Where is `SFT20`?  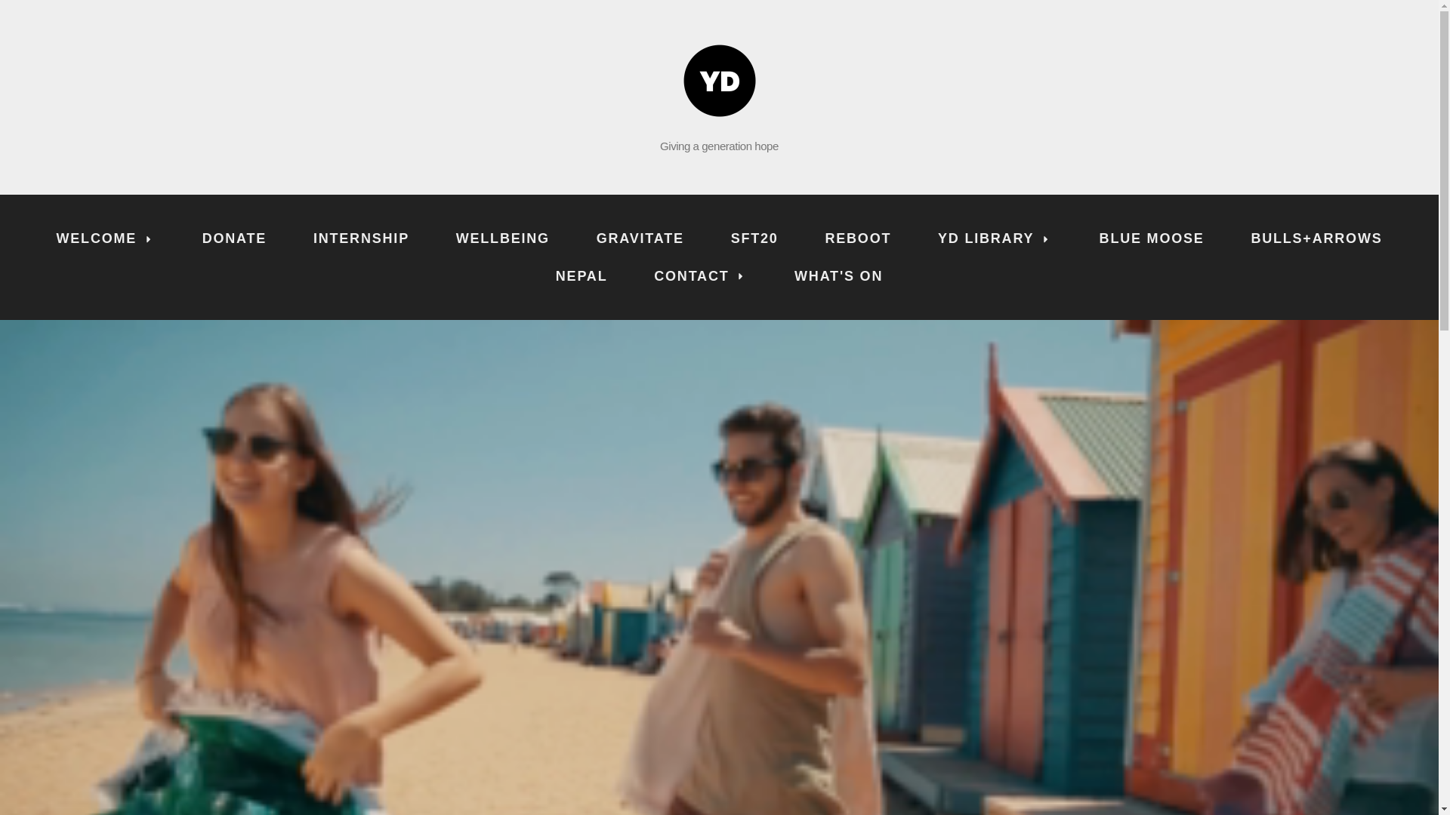 SFT20 is located at coordinates (755, 238).